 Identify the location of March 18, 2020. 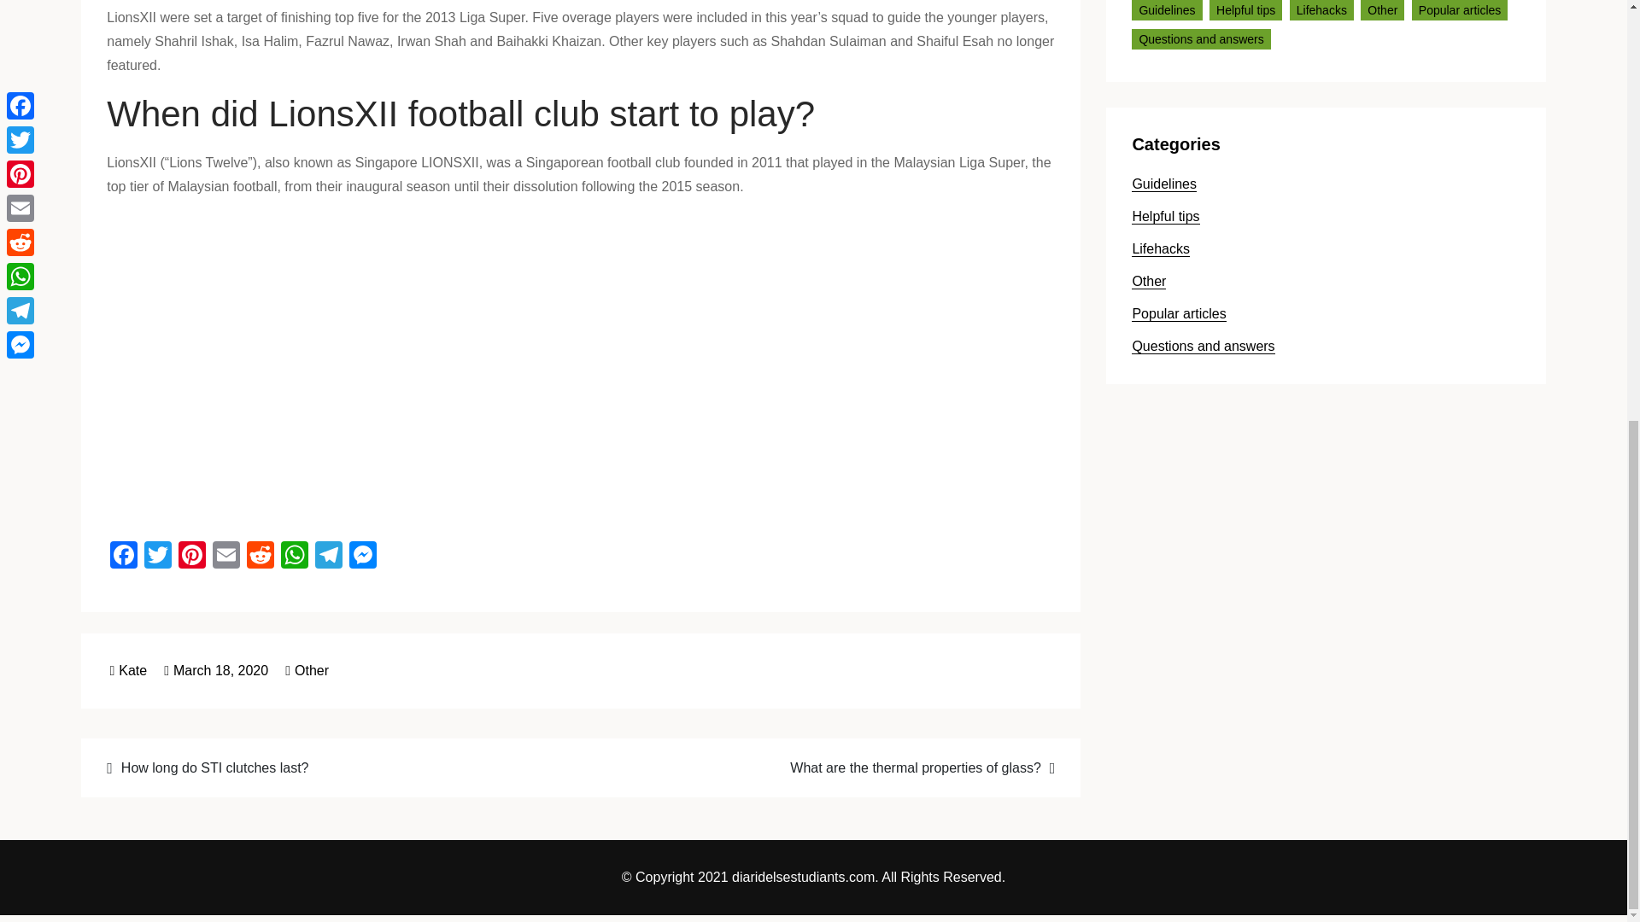
(216, 669).